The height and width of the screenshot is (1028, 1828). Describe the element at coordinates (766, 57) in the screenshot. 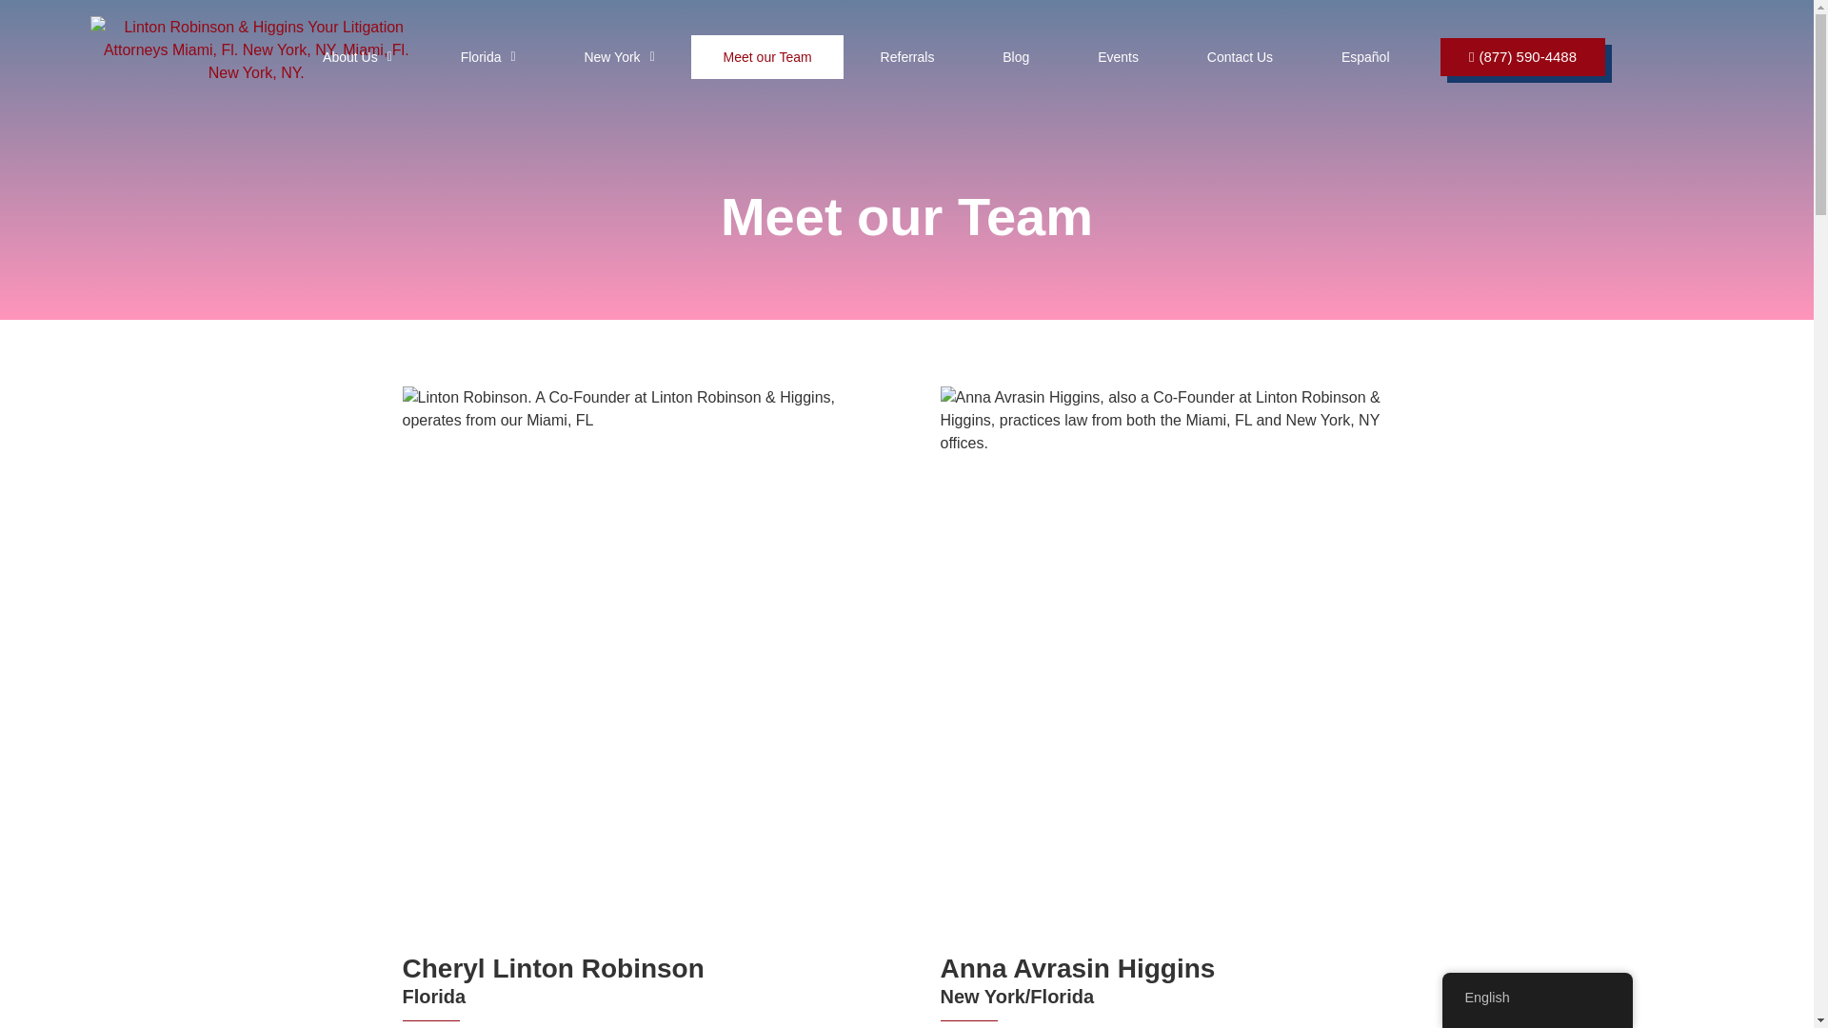

I see `Meet our Team` at that location.